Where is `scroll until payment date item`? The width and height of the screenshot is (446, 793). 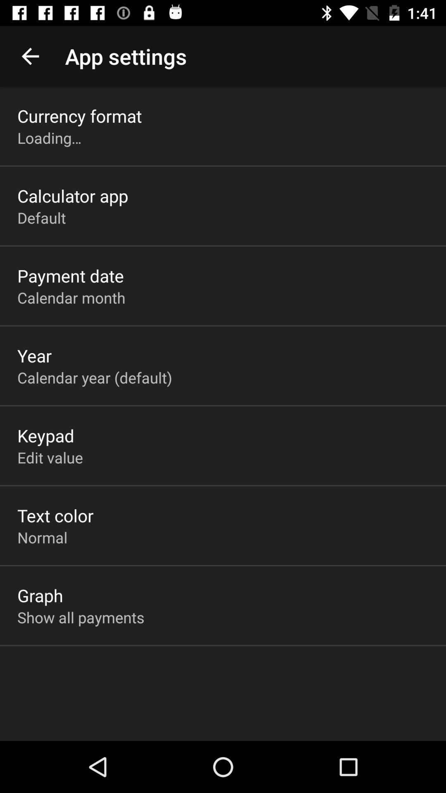 scroll until payment date item is located at coordinates (71, 275).